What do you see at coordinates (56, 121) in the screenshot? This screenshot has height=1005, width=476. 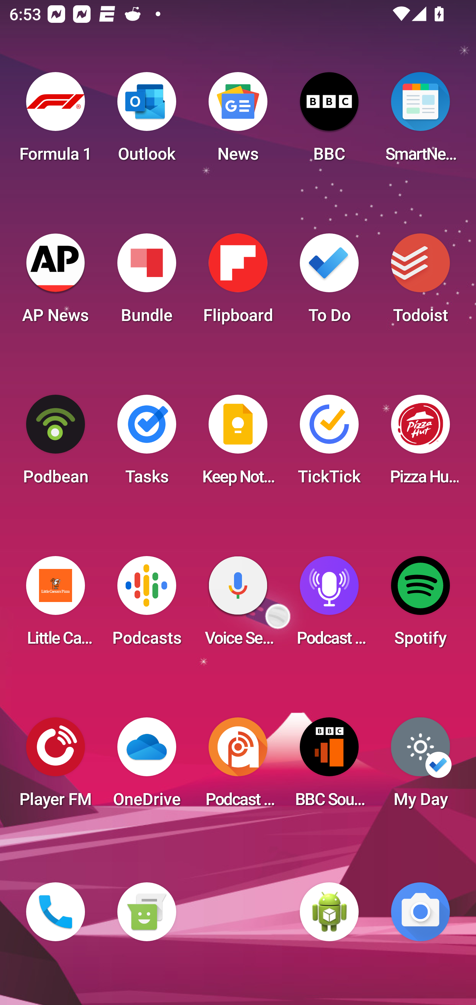 I see `Formula 1` at bounding box center [56, 121].